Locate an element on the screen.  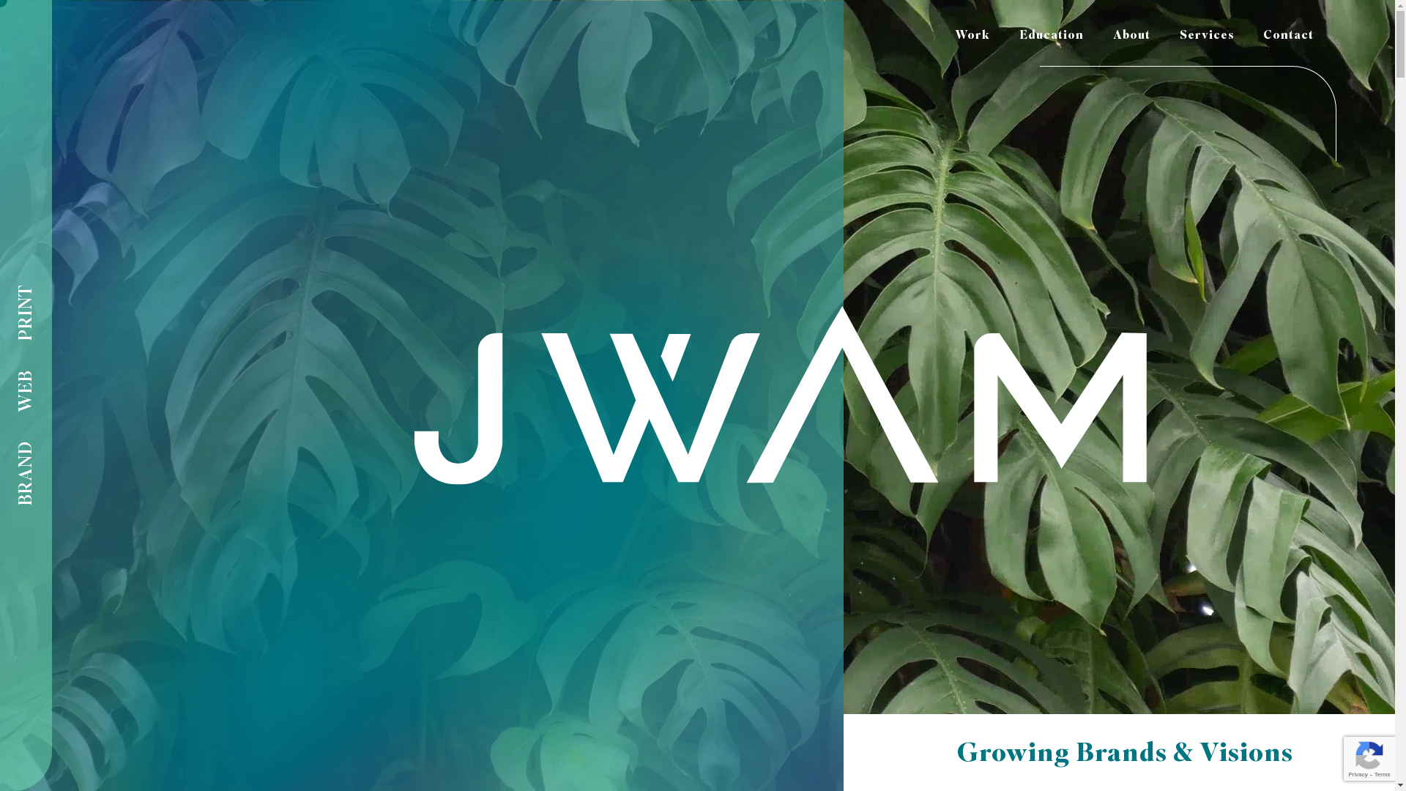
Services is located at coordinates (1207, 31).